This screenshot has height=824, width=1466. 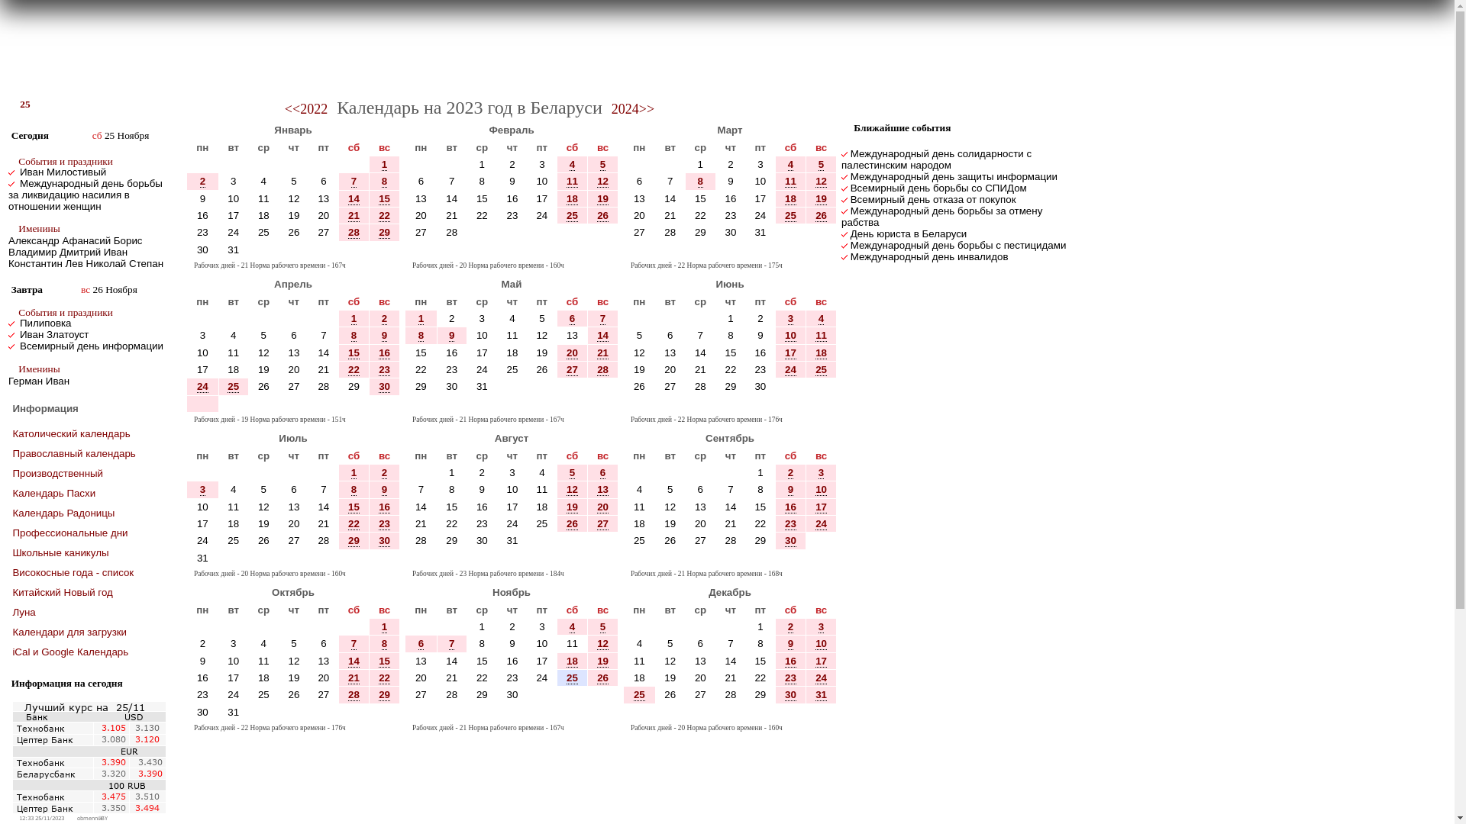 I want to click on 23, so click(x=203, y=694).